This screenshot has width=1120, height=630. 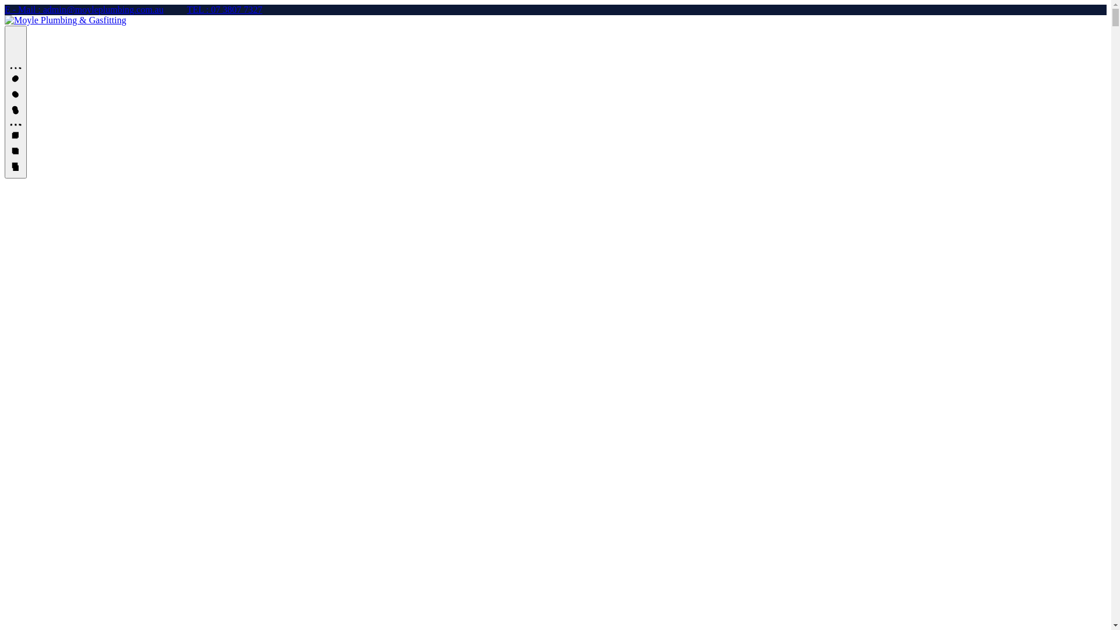 What do you see at coordinates (224, 9) in the screenshot?
I see `TEL : 07 3807 7327` at bounding box center [224, 9].